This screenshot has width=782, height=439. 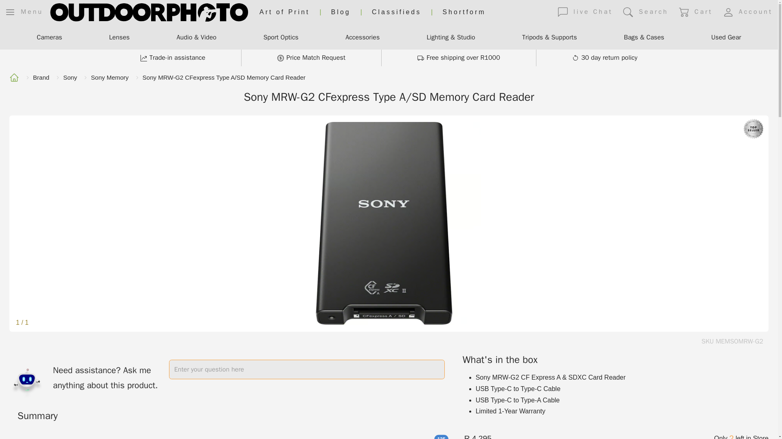 I want to click on Free shipping over R1000, so click(x=459, y=58).